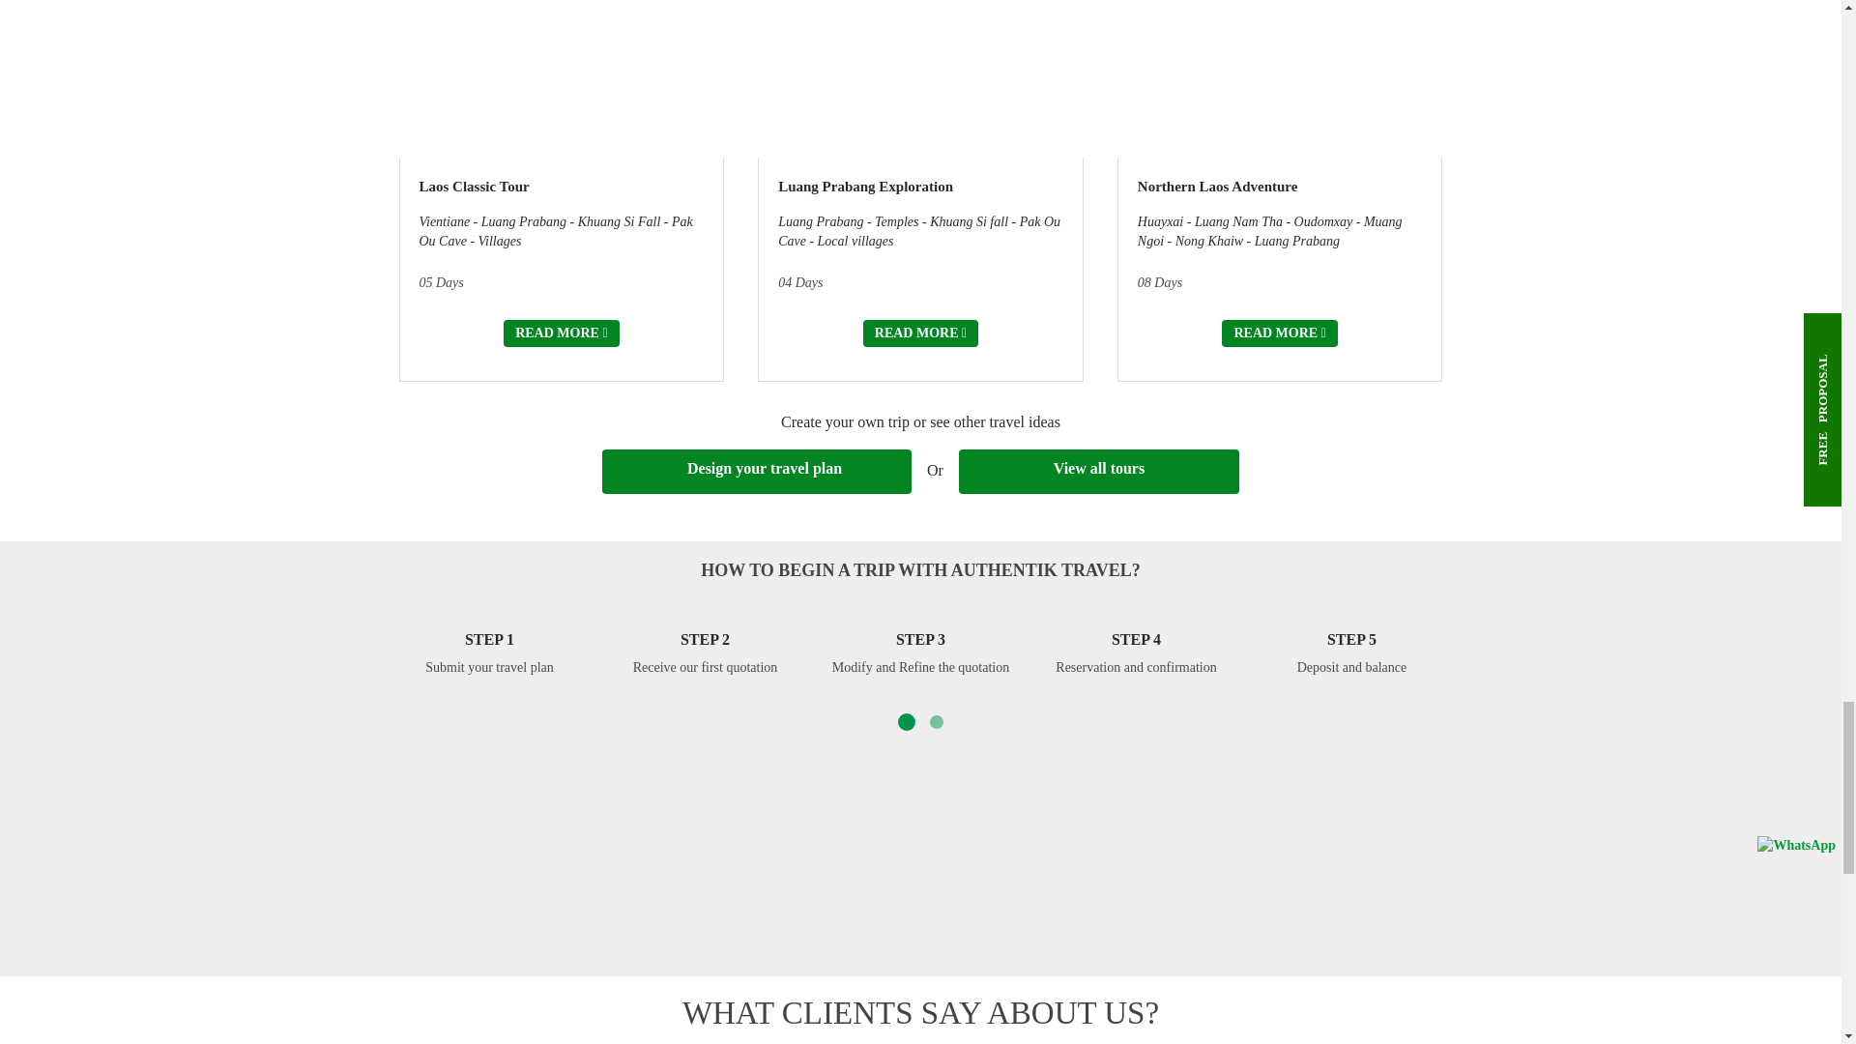 Image resolution: width=1856 pixels, height=1044 pixels. What do you see at coordinates (920, 333) in the screenshot?
I see `READ MORE` at bounding box center [920, 333].